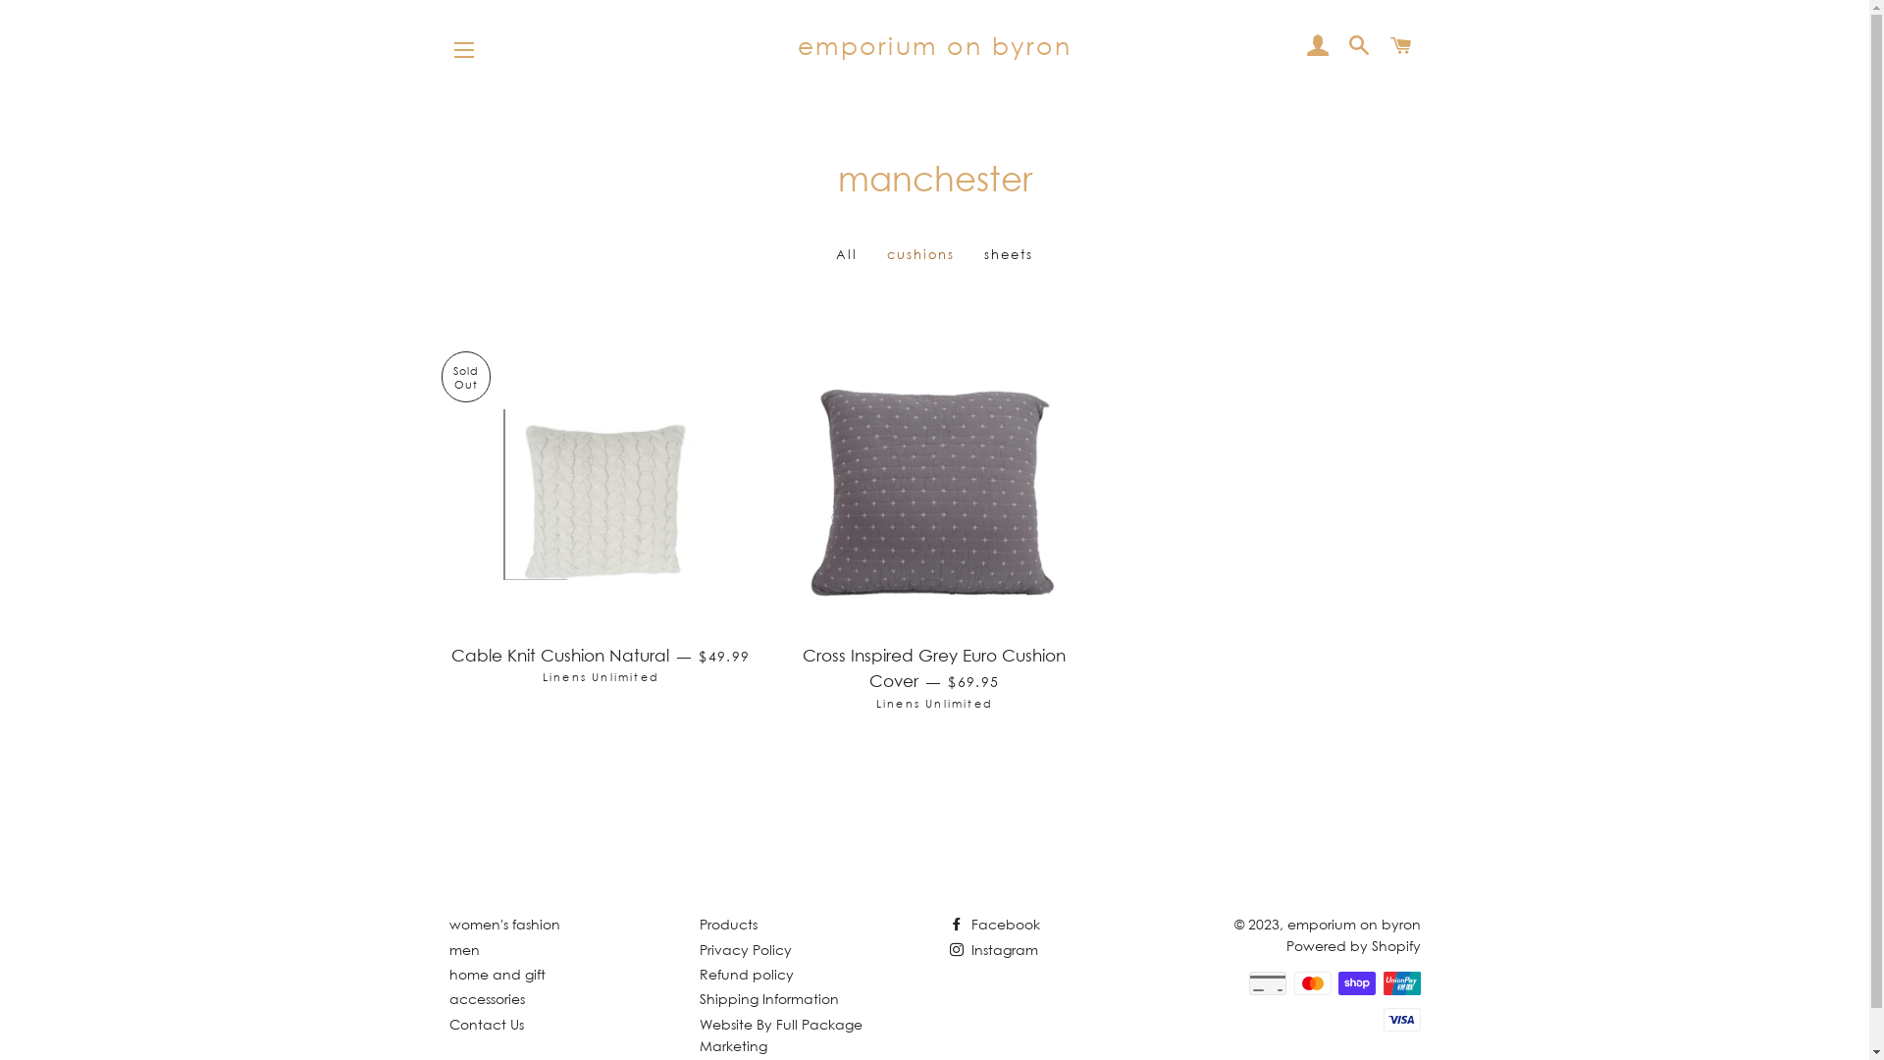  Describe the element at coordinates (994, 950) in the screenshot. I see `Instagram` at that location.